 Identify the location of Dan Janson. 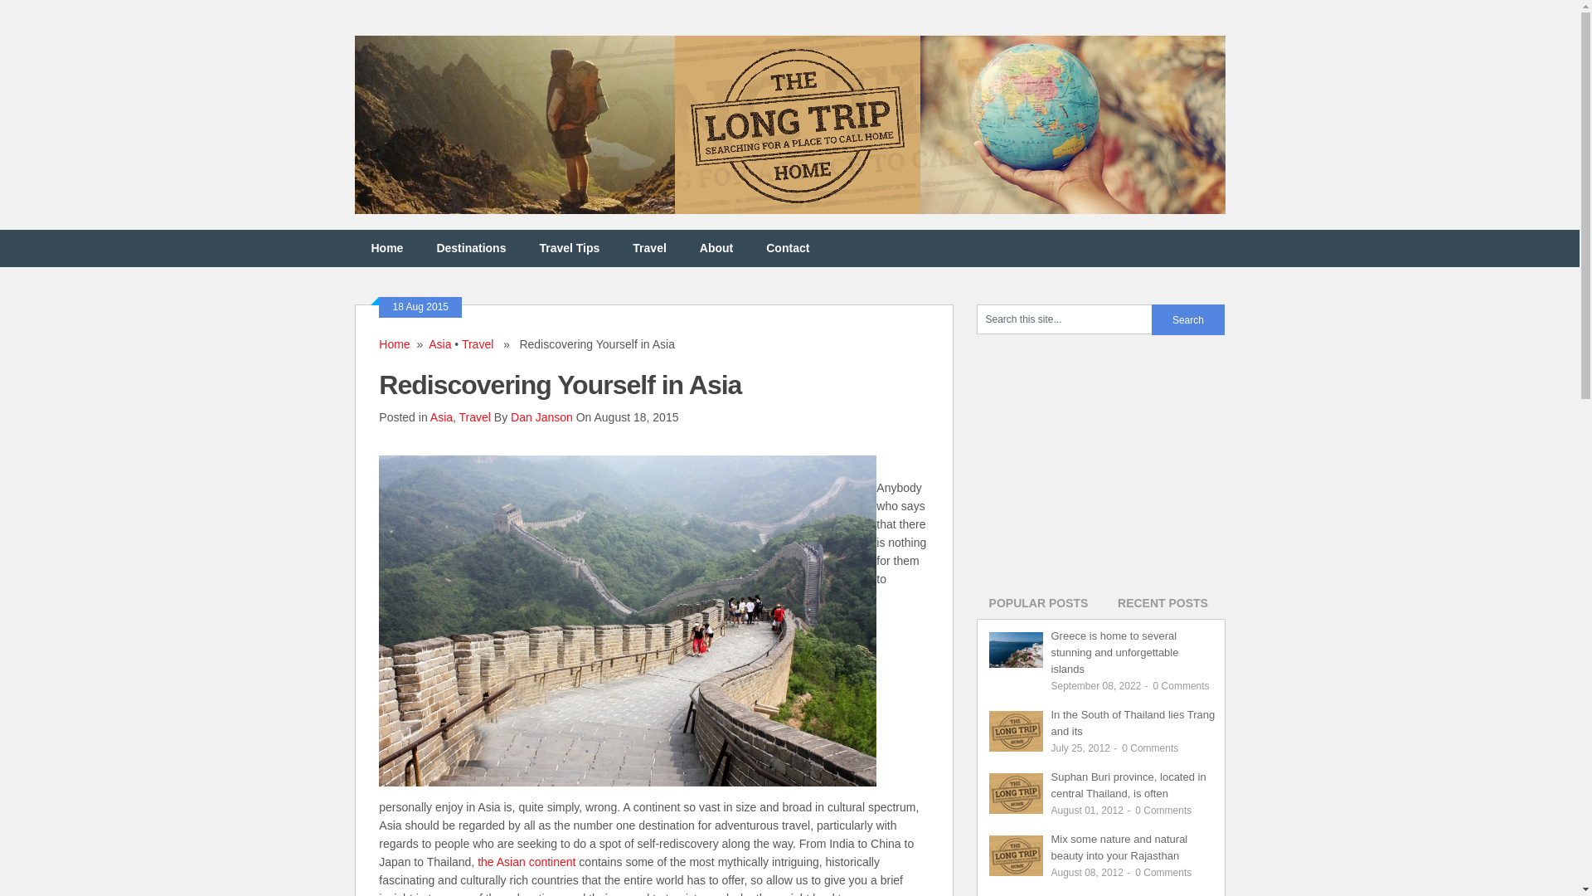
(542, 416).